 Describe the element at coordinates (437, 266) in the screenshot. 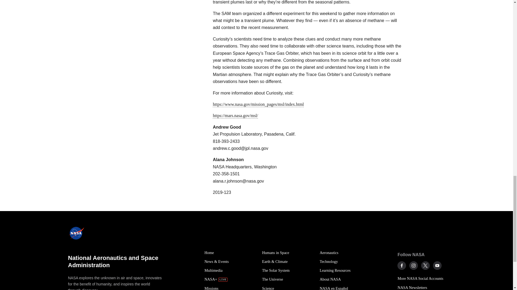

I see `NASA on YouTube` at that location.